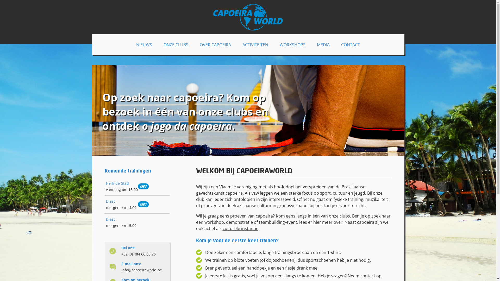  What do you see at coordinates (323, 45) in the screenshot?
I see `MEDIA` at bounding box center [323, 45].